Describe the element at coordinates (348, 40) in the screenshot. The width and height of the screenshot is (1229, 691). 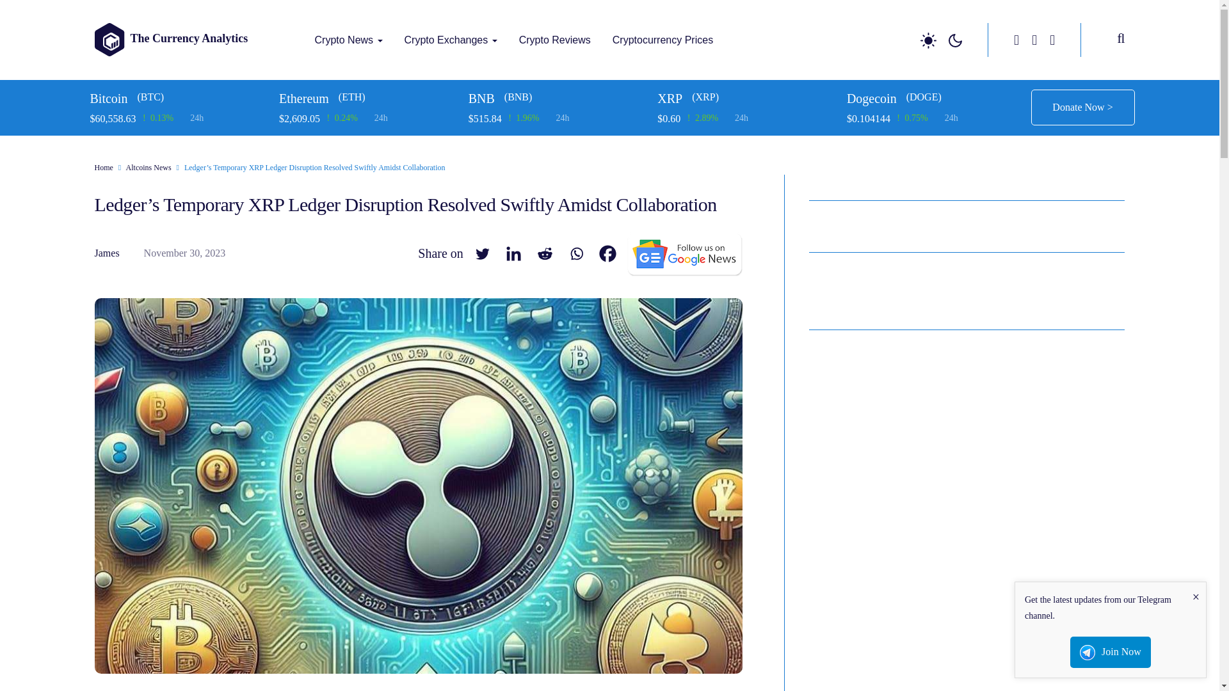
I see `Crypto News` at that location.